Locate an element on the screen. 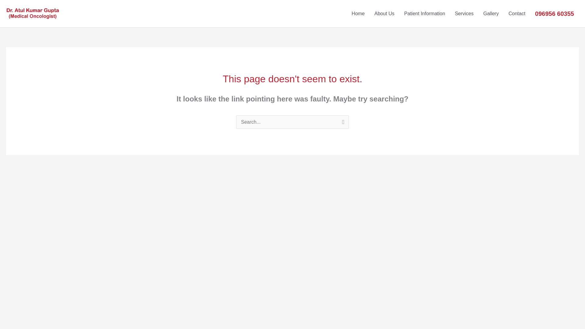  About Us is located at coordinates (385, 13).